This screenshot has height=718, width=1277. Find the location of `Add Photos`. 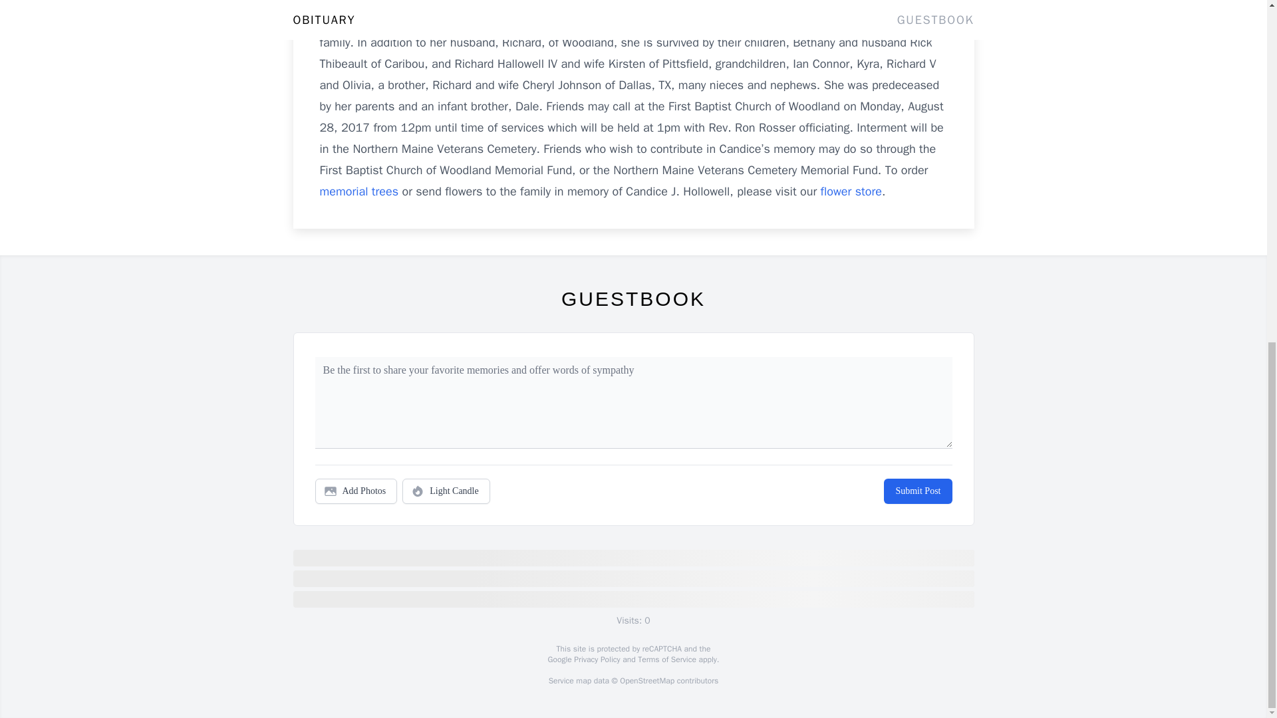

Add Photos is located at coordinates (356, 491).